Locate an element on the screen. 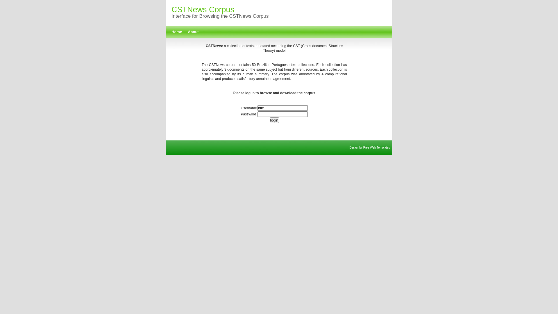 This screenshot has width=558, height=314. Free Web Templates    is located at coordinates (378, 148).